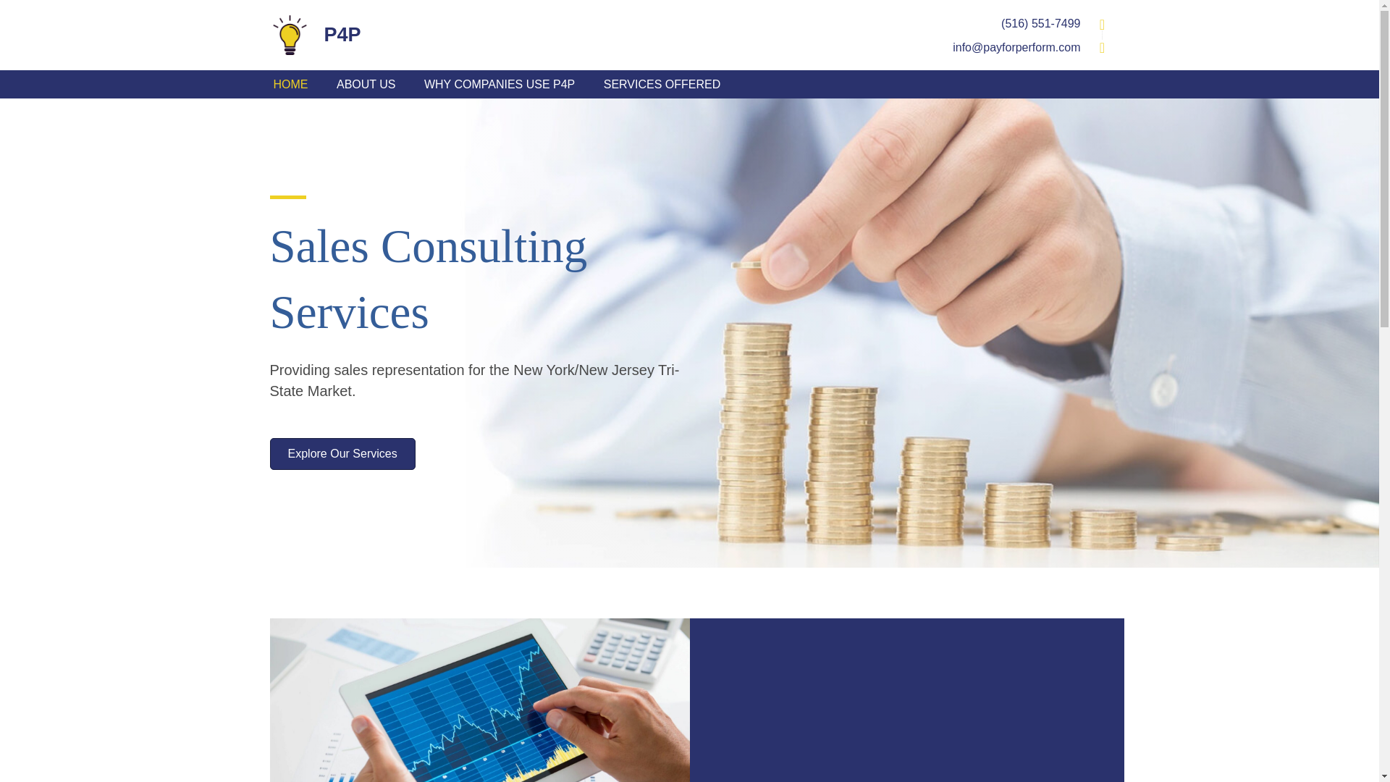 The image size is (1390, 782). What do you see at coordinates (499, 83) in the screenshot?
I see `WHY COMPANIES USE P4P` at bounding box center [499, 83].